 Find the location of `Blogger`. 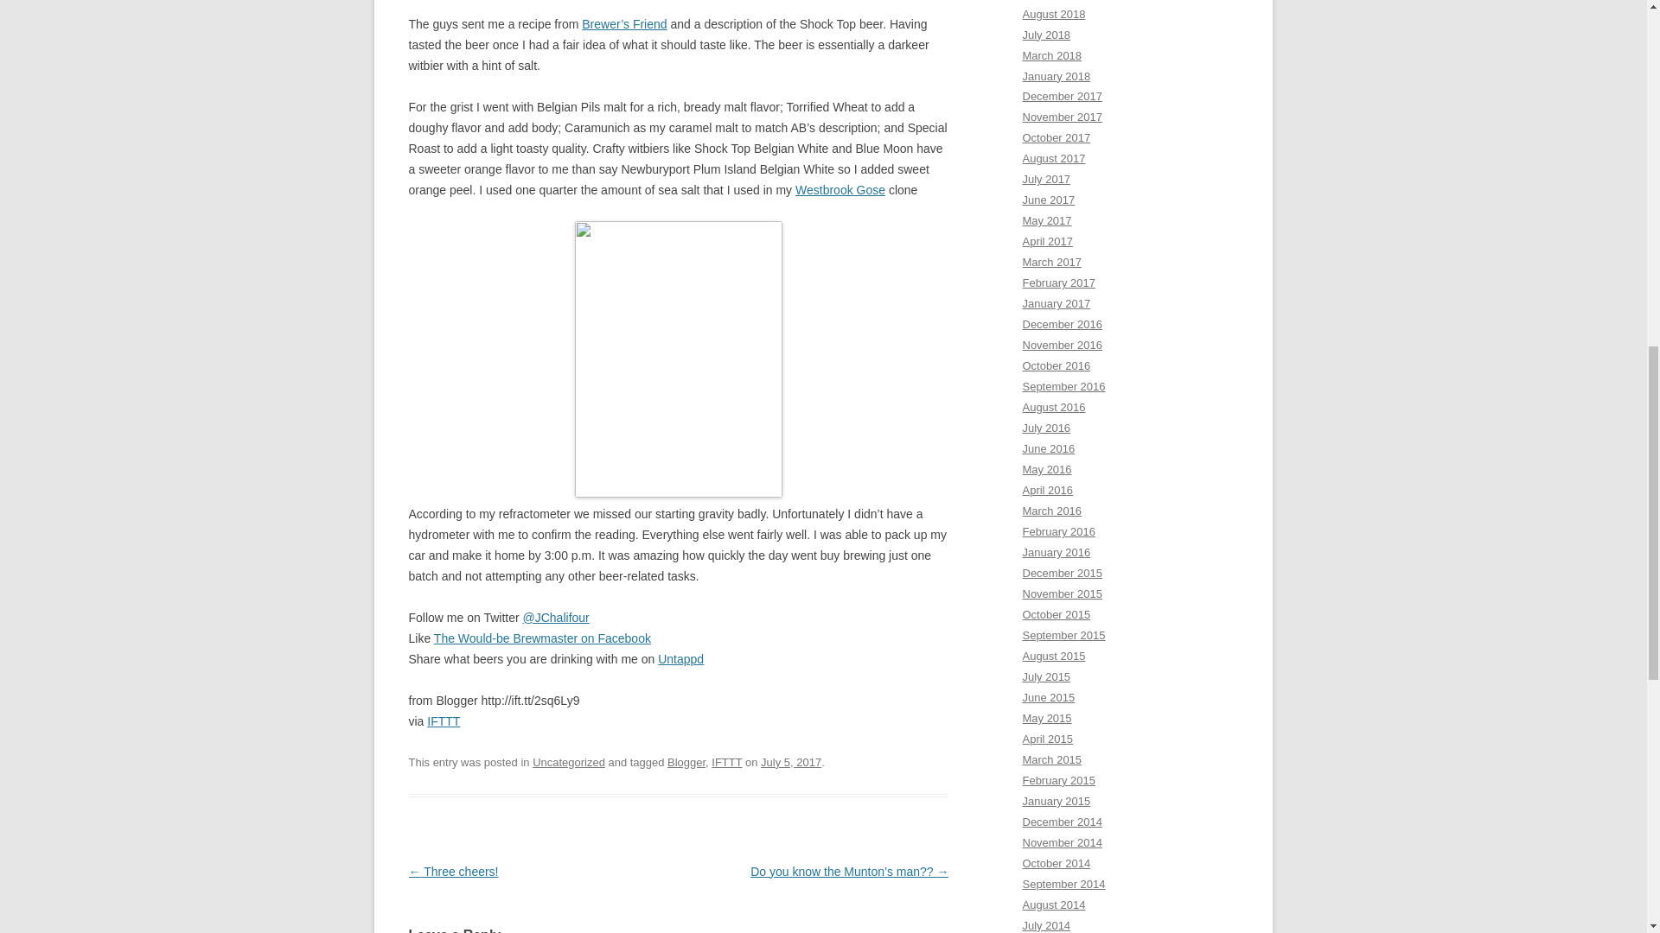

Blogger is located at coordinates (686, 762).